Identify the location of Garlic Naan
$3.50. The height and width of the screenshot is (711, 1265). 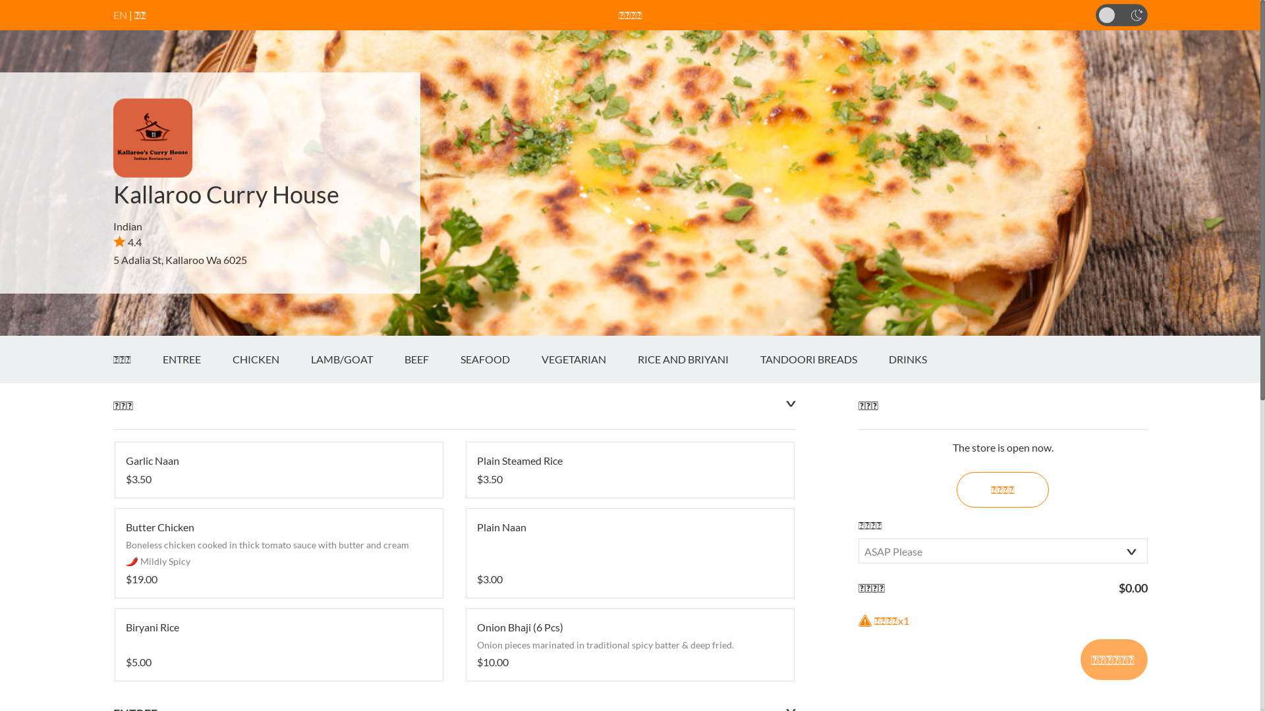
(278, 470).